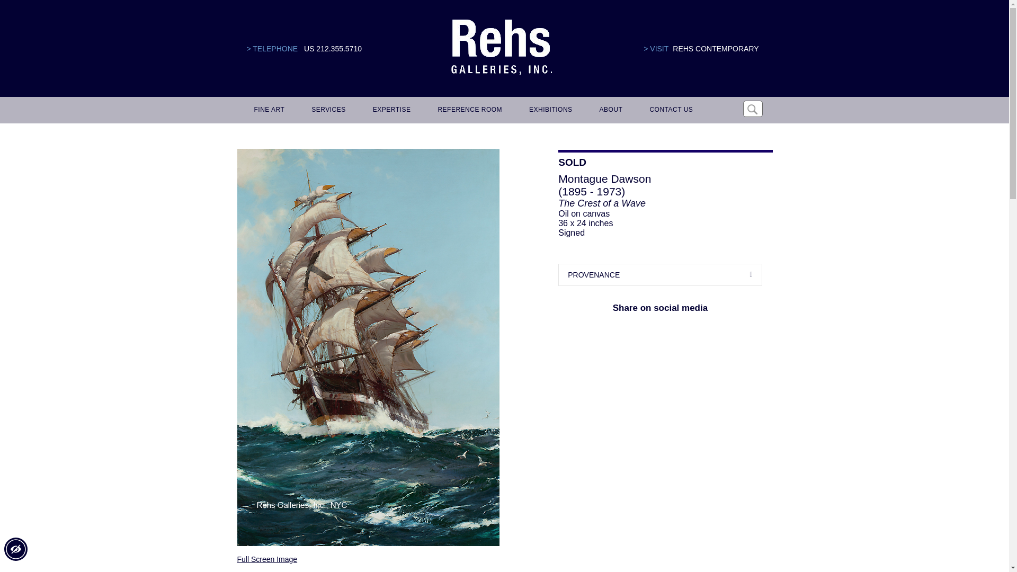 The height and width of the screenshot is (572, 1017). Describe the element at coordinates (268, 110) in the screenshot. I see `FINE ART` at that location.